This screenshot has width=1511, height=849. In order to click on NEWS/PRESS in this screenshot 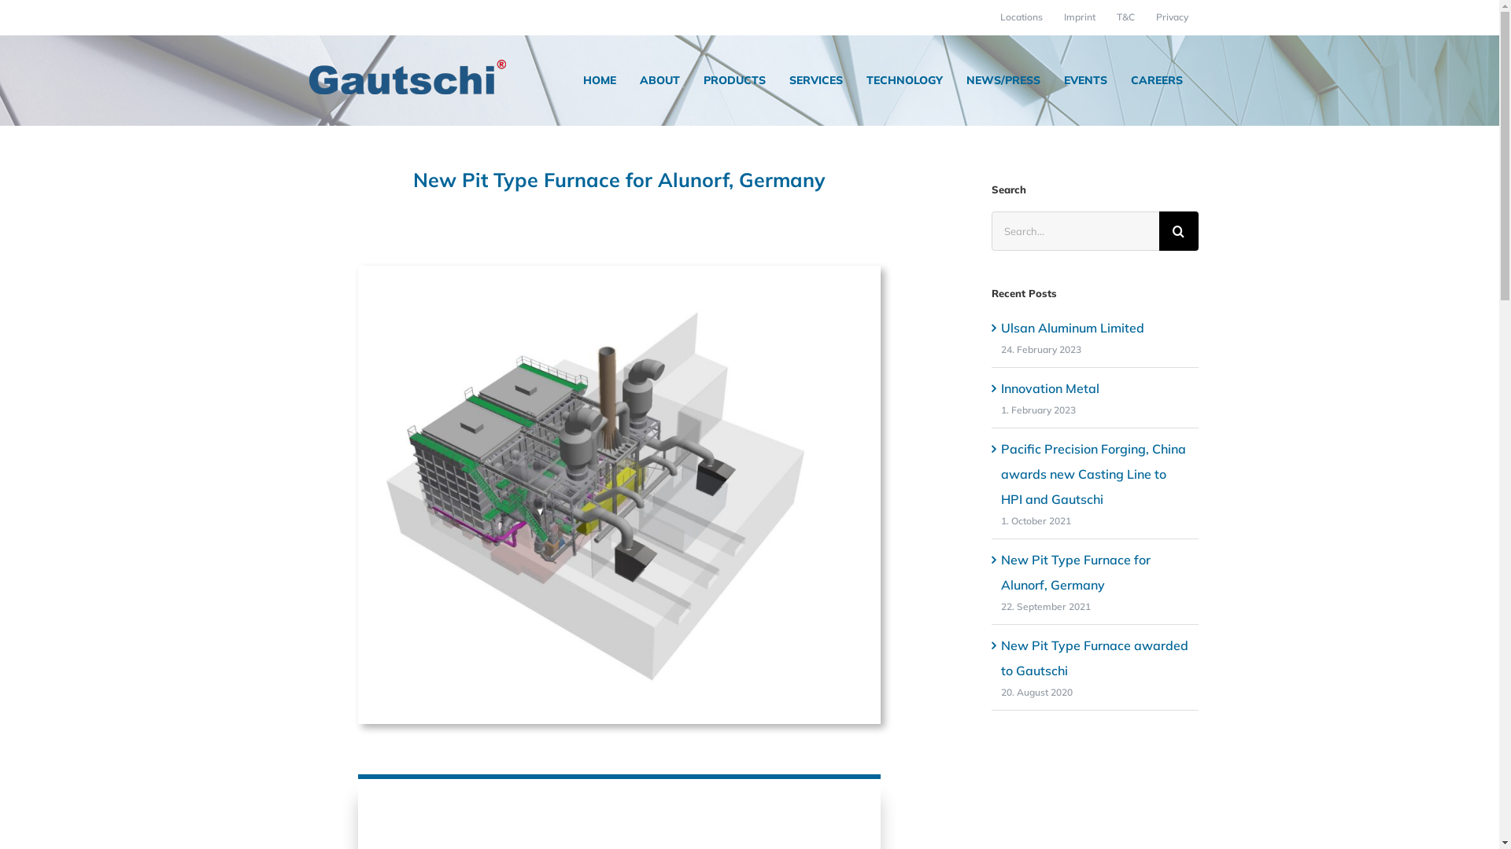, I will do `click(1003, 80)`.